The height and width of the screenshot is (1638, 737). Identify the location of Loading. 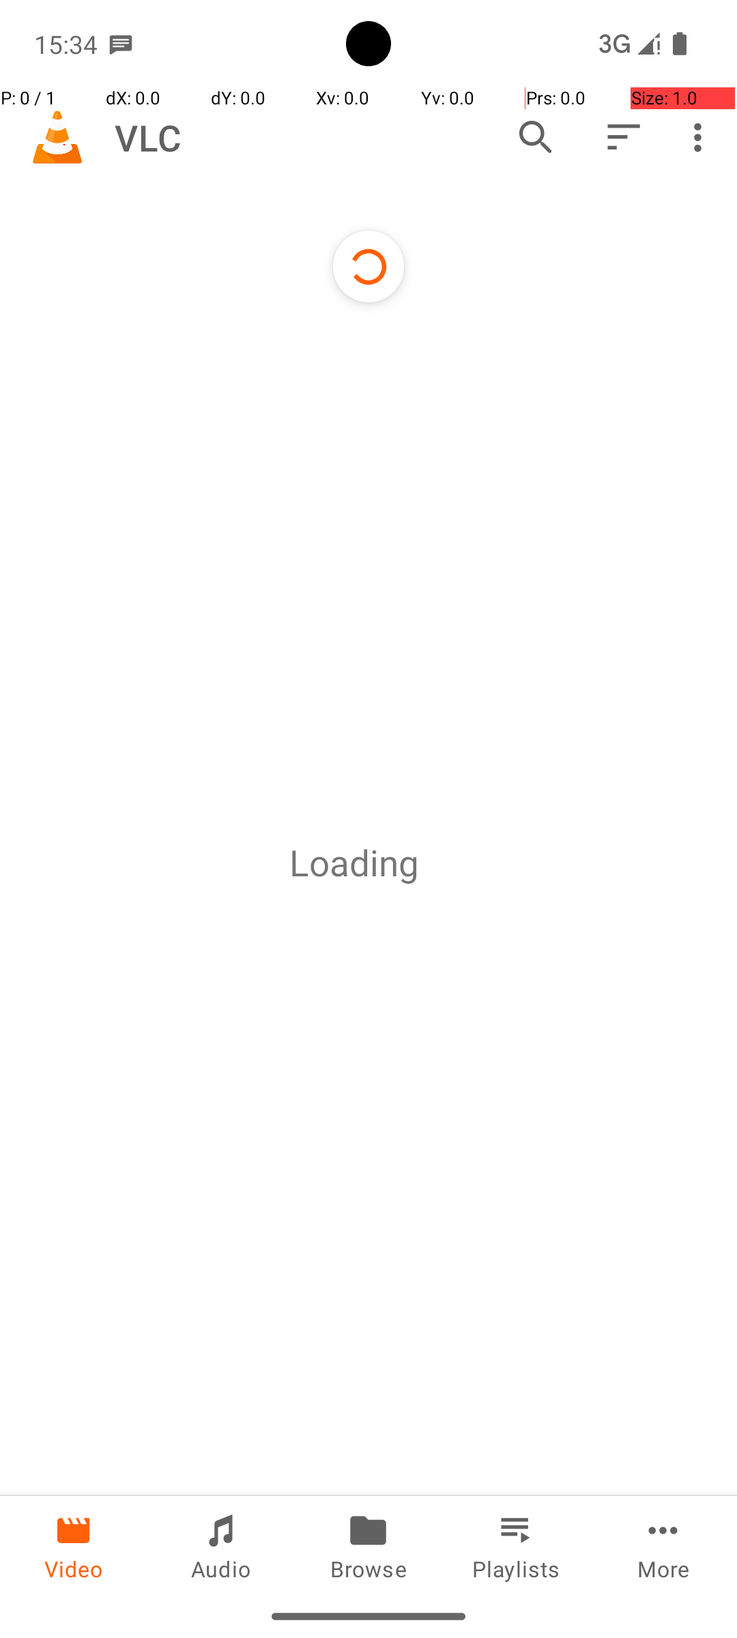
(354, 863).